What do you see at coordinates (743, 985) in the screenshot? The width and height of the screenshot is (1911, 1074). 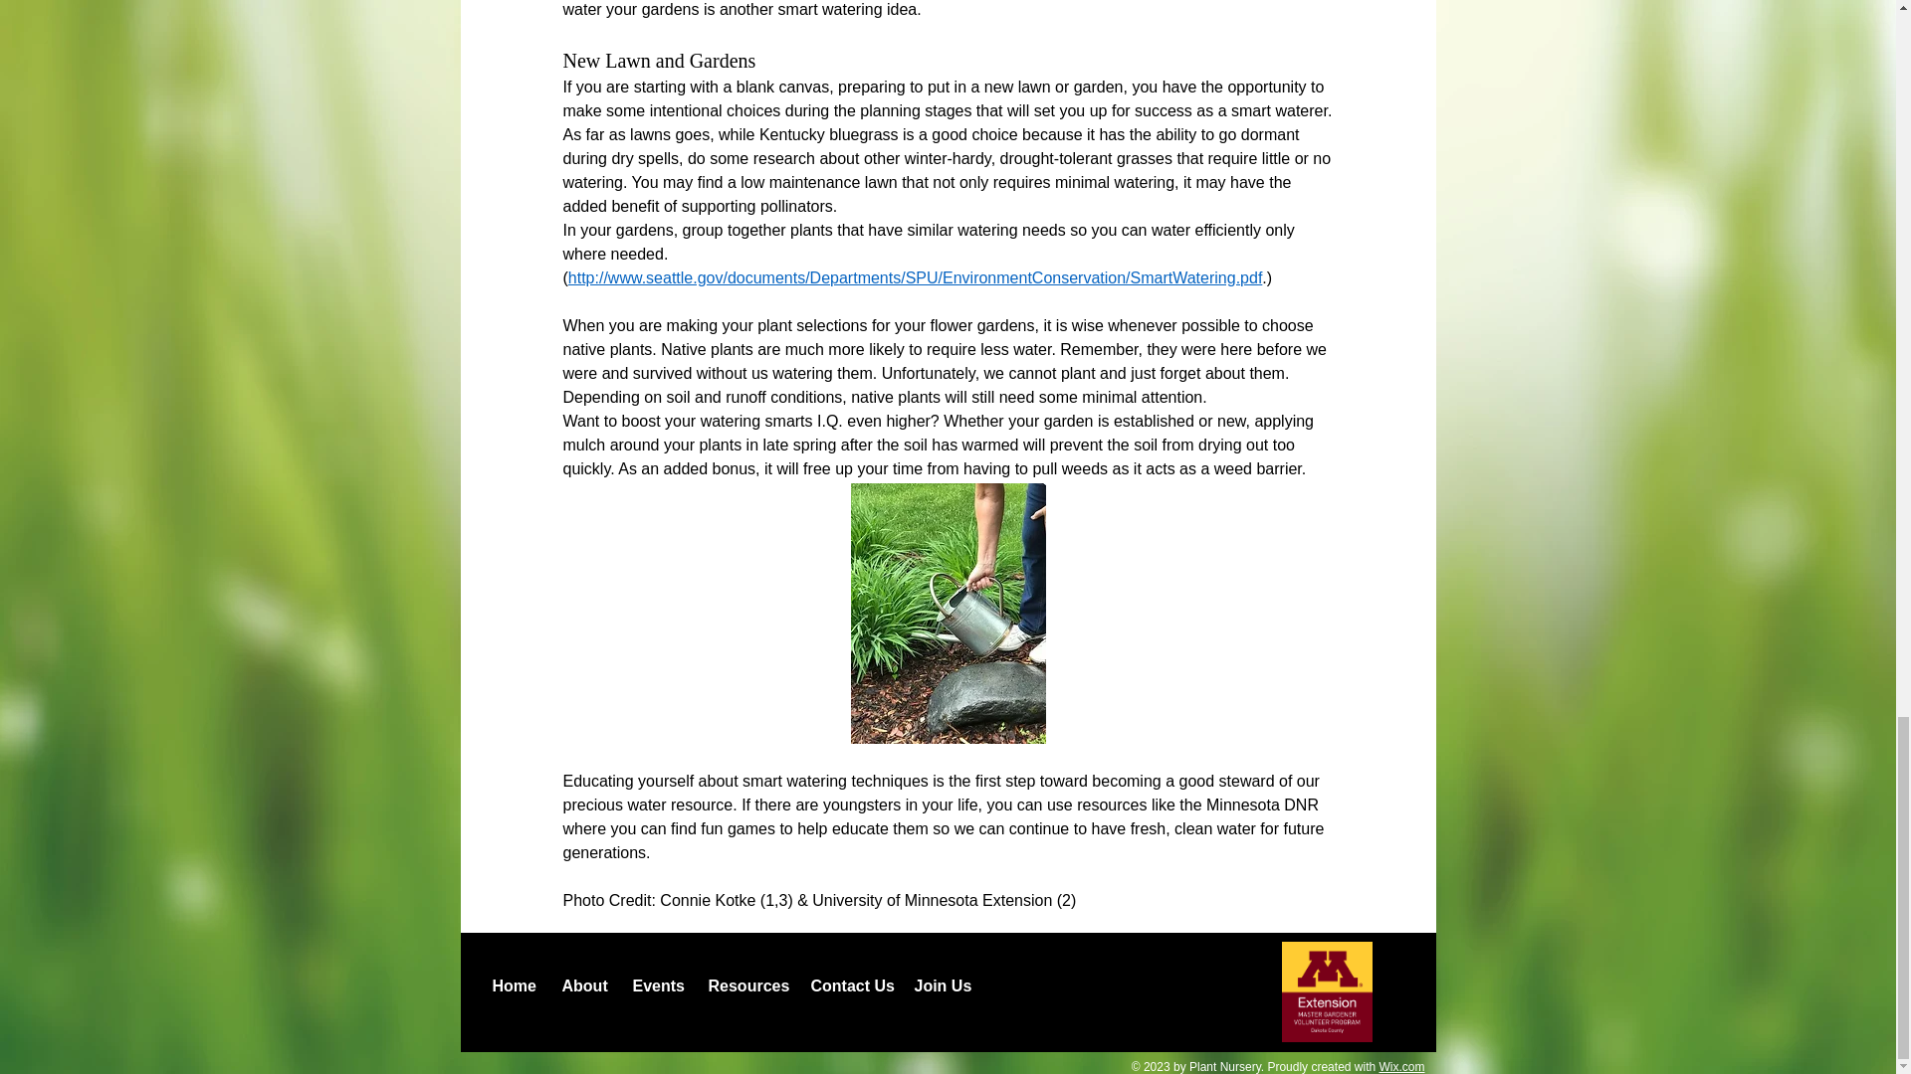 I see `Resources` at bounding box center [743, 985].